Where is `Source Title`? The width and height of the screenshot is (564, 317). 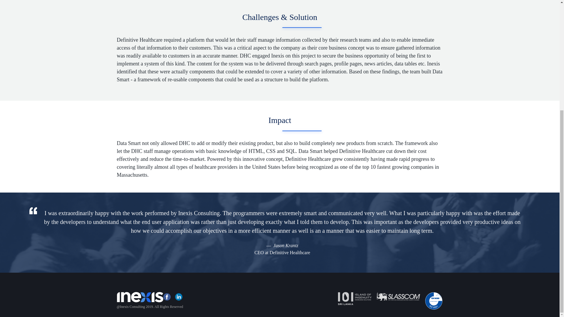 Source Title is located at coordinates (286, 245).